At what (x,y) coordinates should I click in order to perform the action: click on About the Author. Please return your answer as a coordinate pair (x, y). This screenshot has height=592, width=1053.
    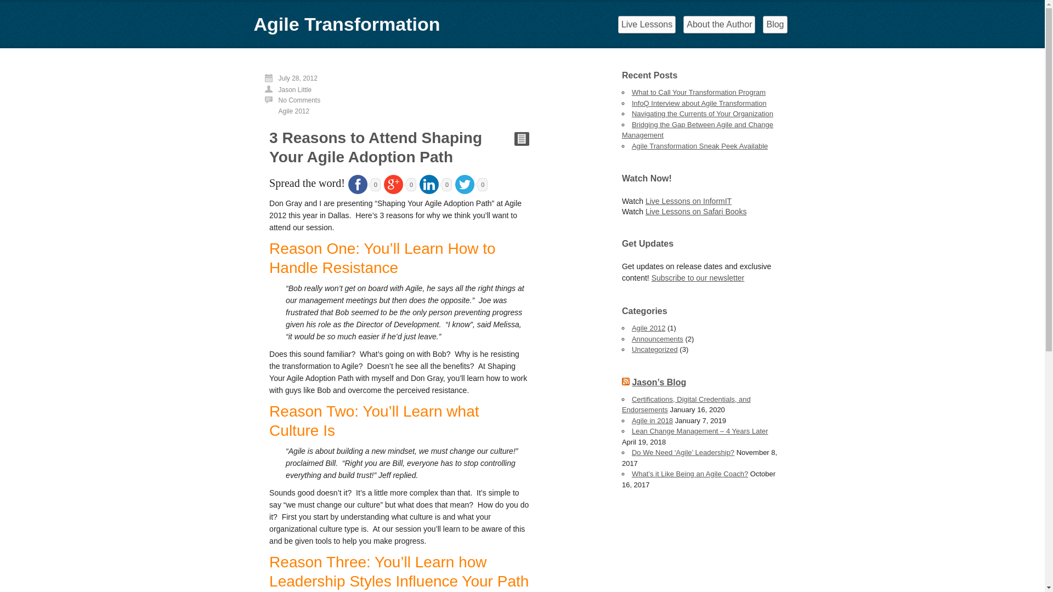
    Looking at the image, I should click on (720, 25).